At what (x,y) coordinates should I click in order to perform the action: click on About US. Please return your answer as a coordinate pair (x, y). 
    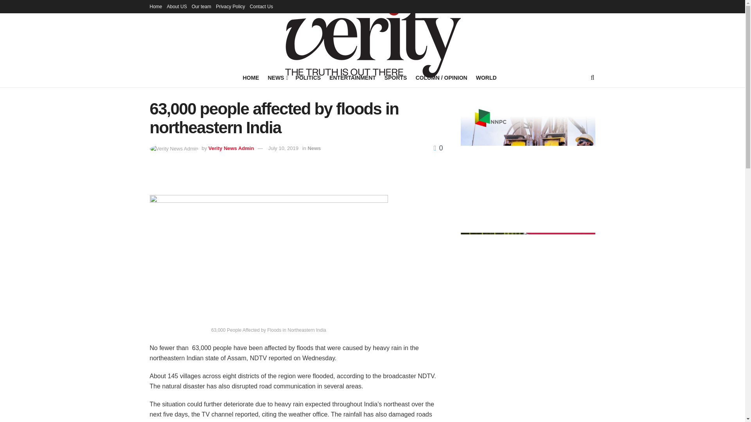
    Looking at the image, I should click on (177, 6).